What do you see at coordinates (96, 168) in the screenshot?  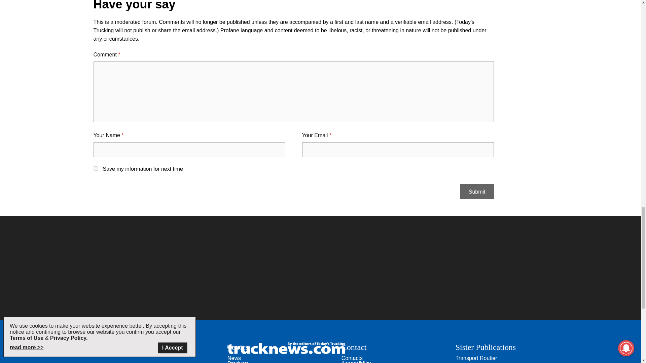 I see `yes` at bounding box center [96, 168].